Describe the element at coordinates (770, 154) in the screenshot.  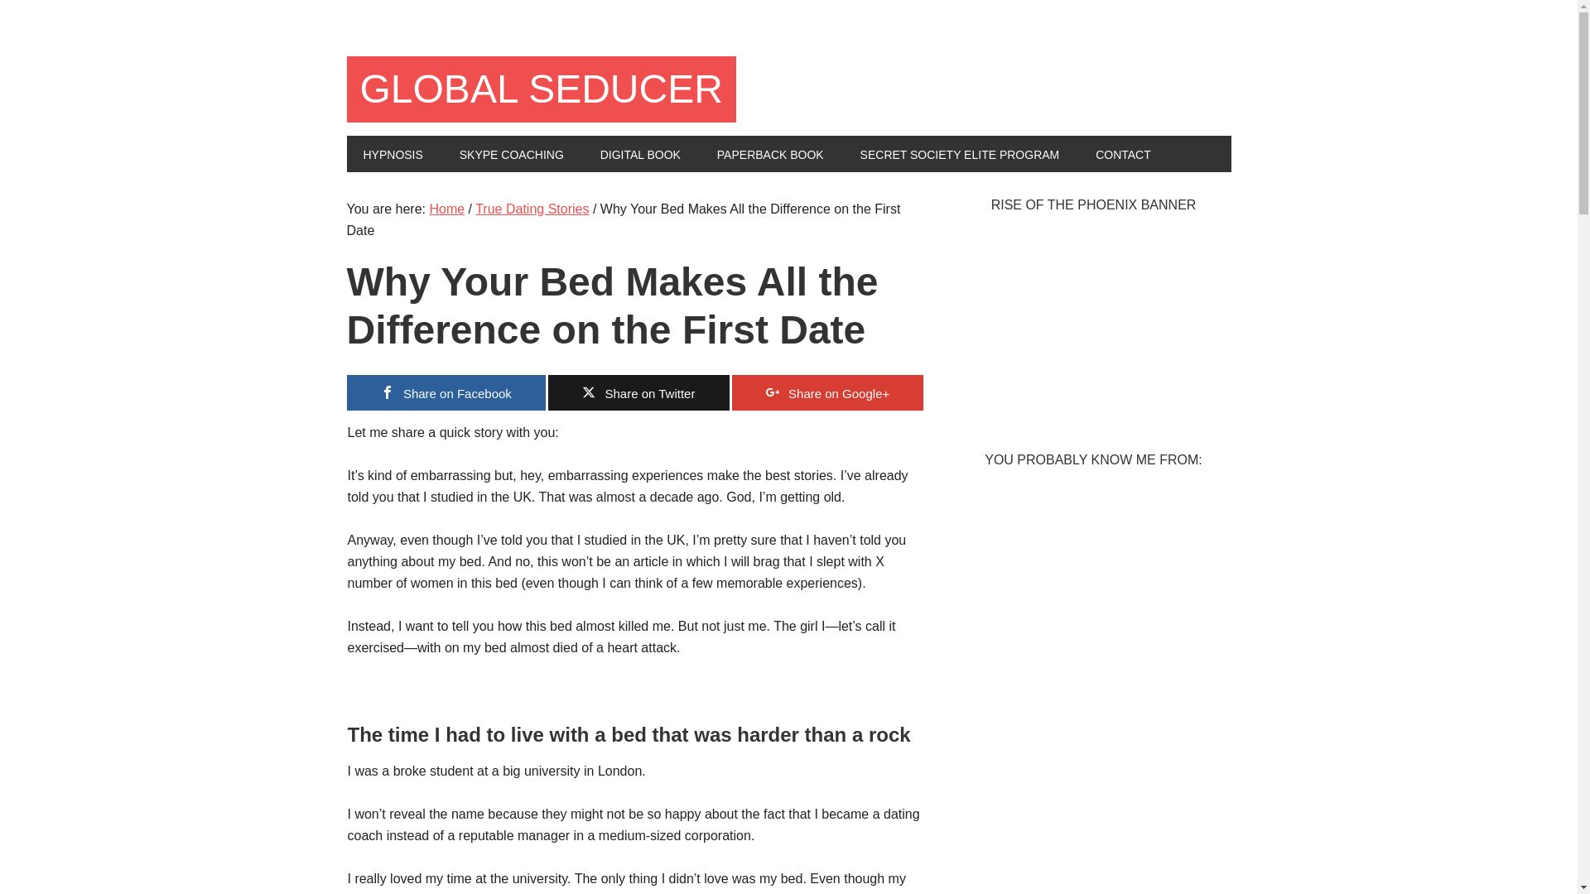
I see `PAPERBACK BOOK` at that location.